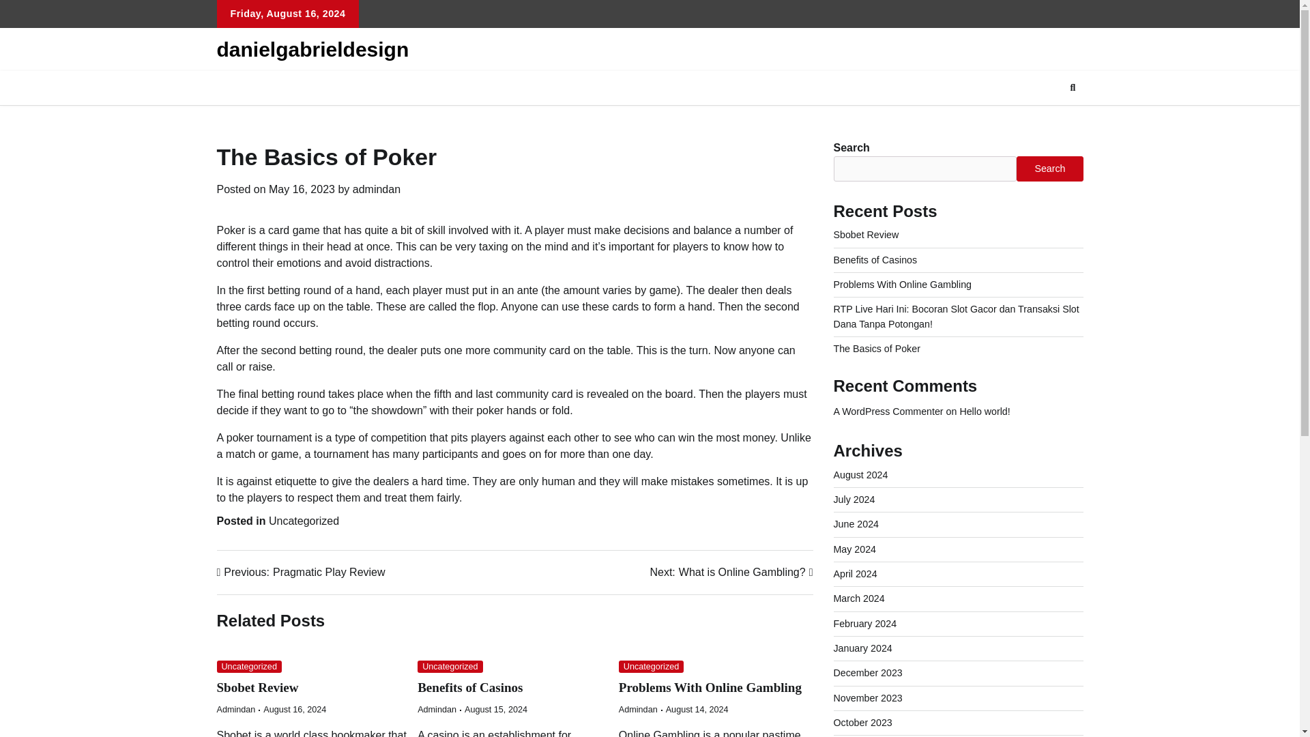 This screenshot has height=737, width=1310. I want to click on Benefits of Casinos, so click(470, 687).